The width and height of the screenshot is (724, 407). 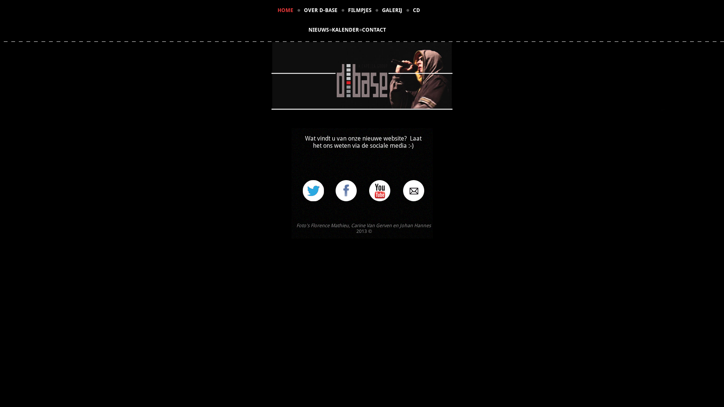 What do you see at coordinates (374, 30) in the screenshot?
I see `CONTACT` at bounding box center [374, 30].